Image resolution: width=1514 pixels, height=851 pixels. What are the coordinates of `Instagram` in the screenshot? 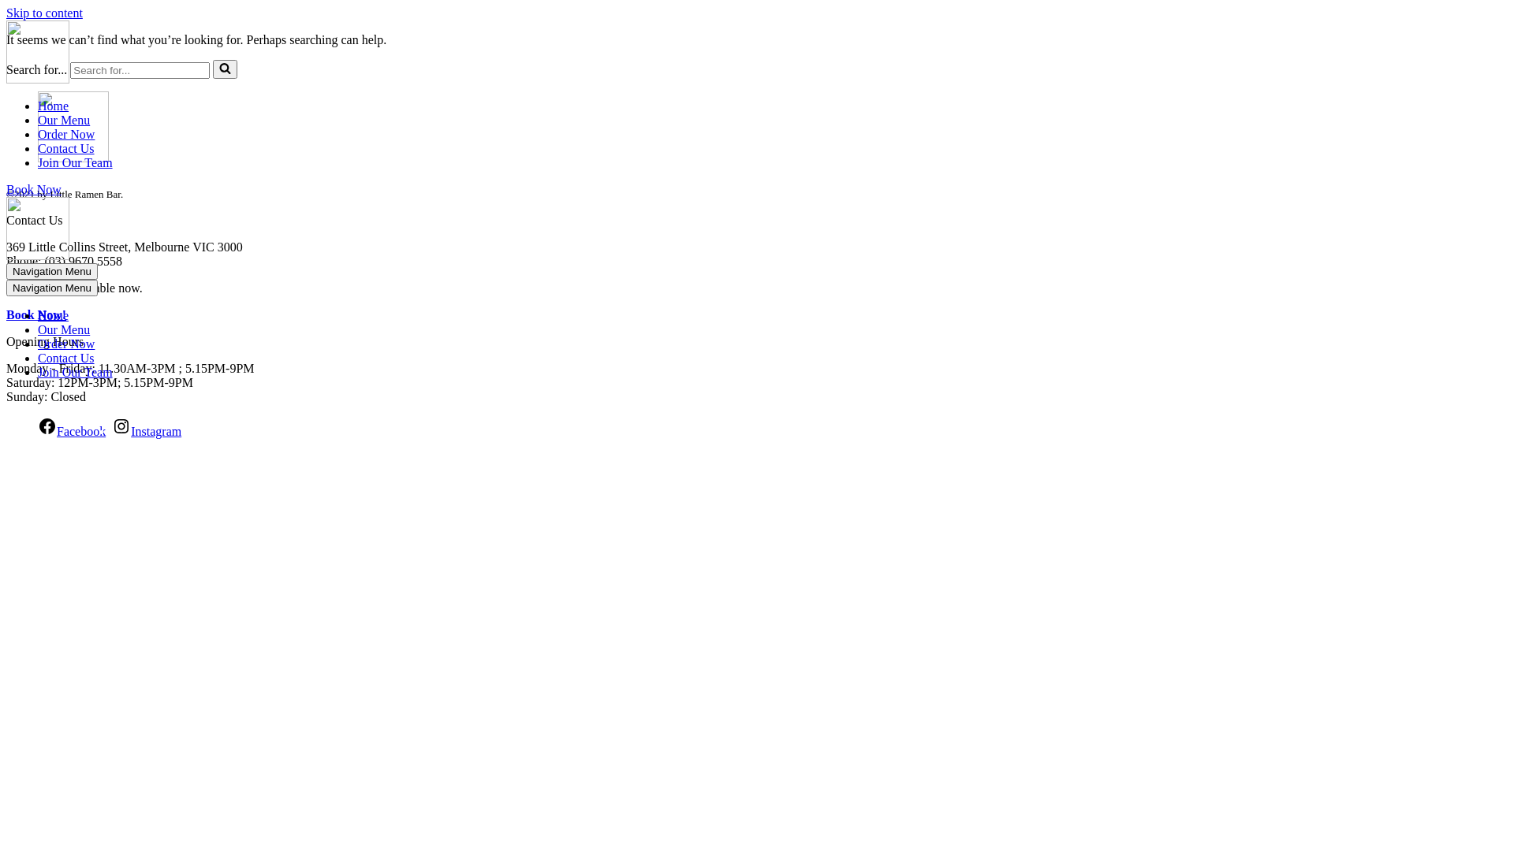 It's located at (147, 432).